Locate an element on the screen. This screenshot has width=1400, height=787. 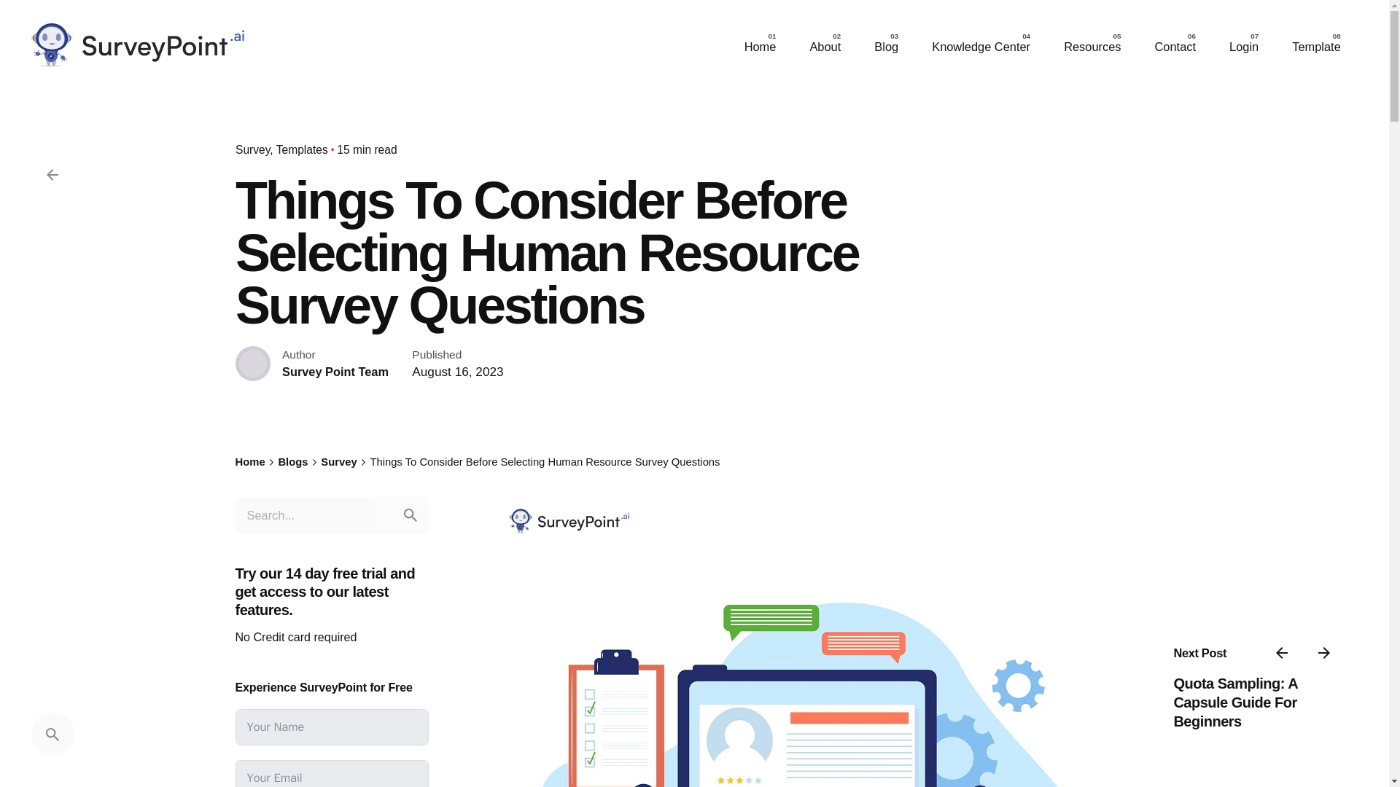
Resources is located at coordinates (1092, 47).